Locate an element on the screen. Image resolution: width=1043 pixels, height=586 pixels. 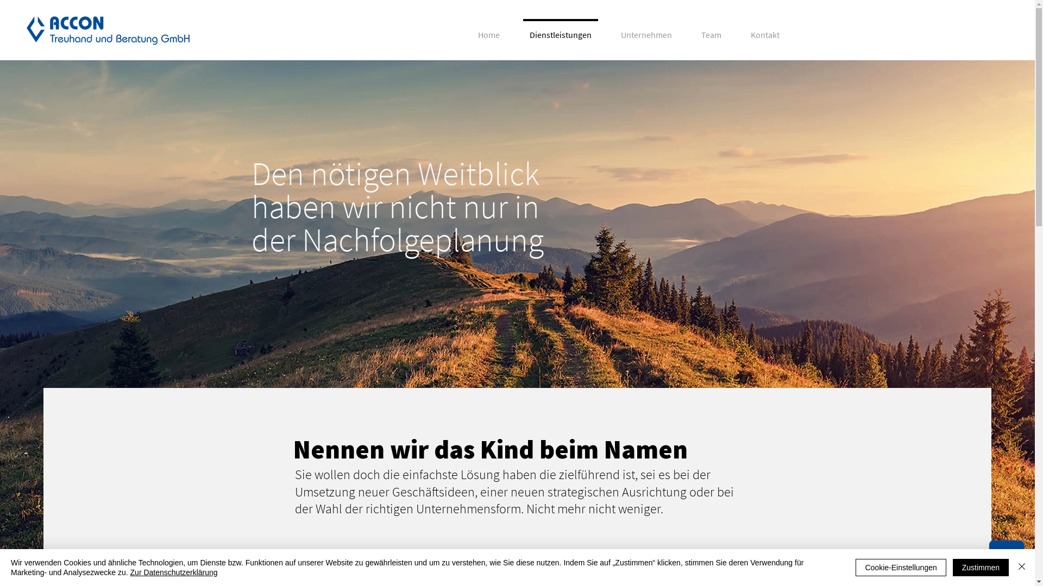
Team is located at coordinates (712, 30).